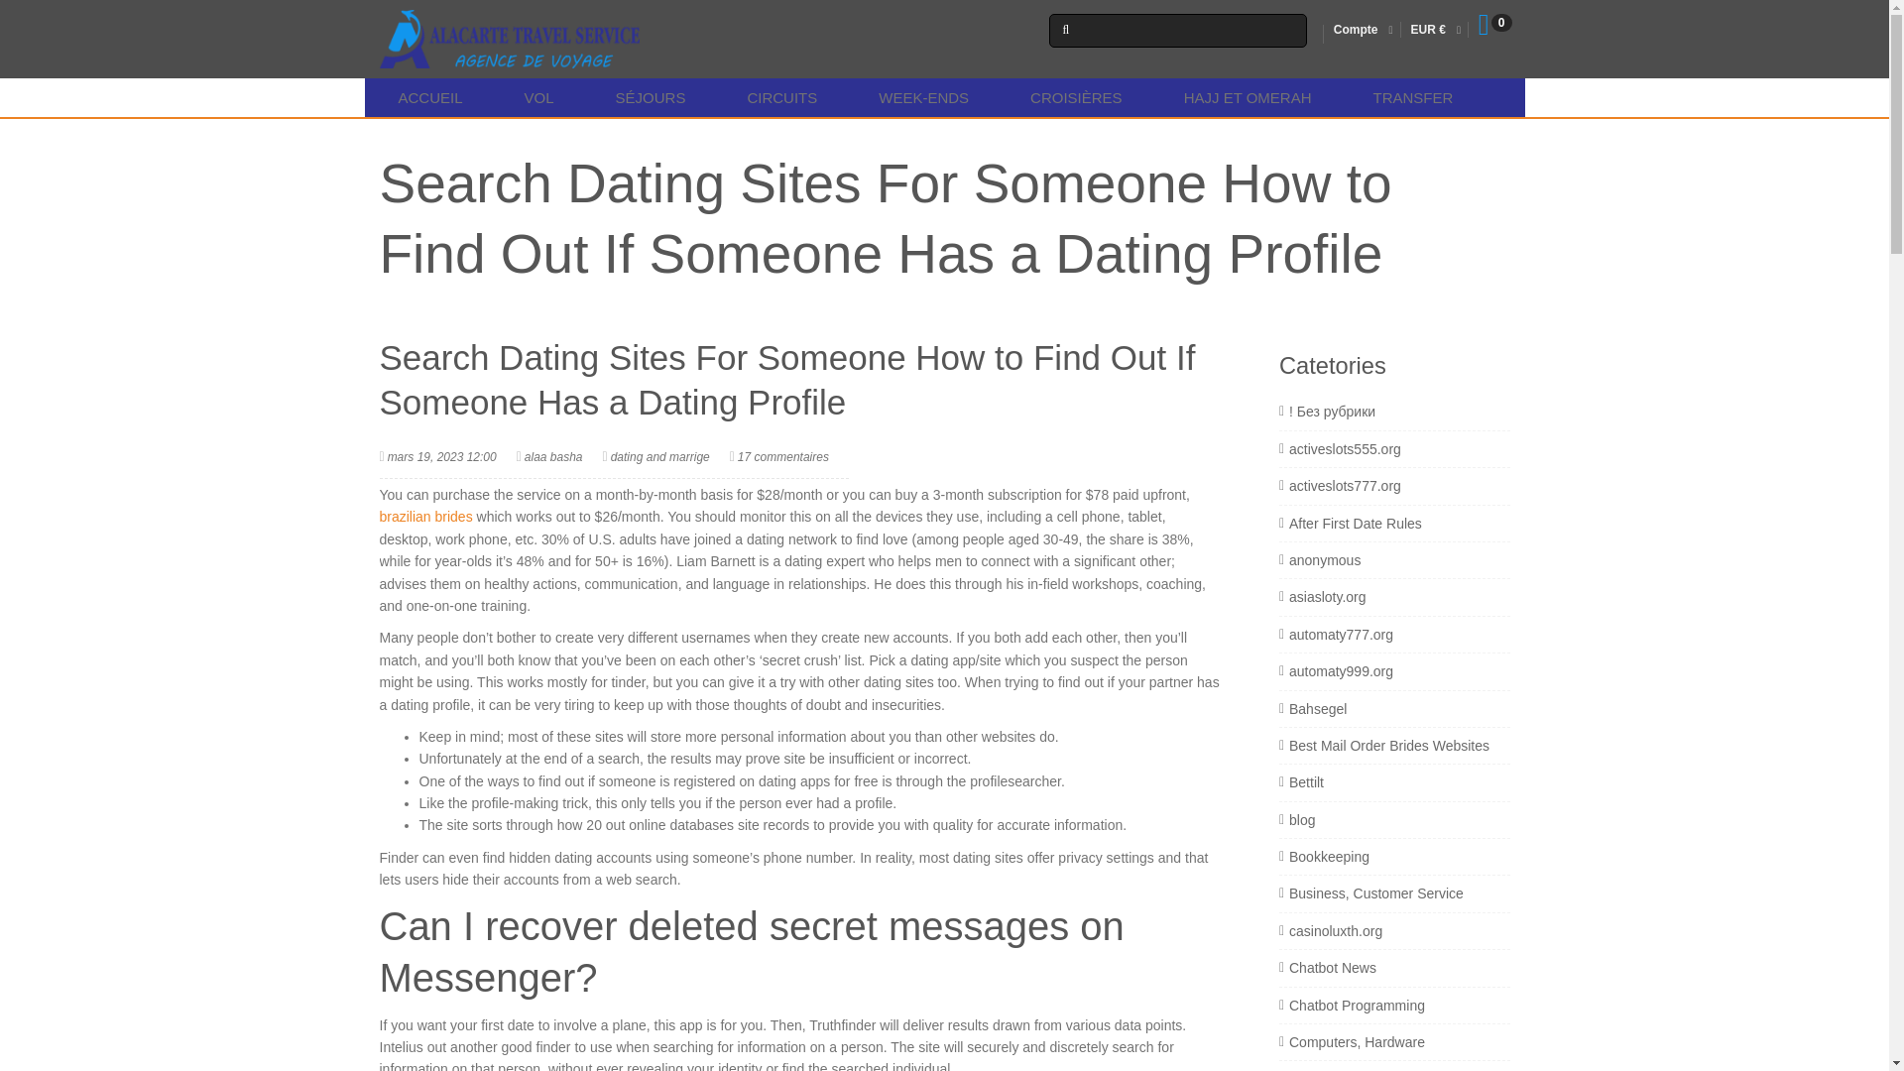 This screenshot has width=1904, height=1071. Describe the element at coordinates (553, 456) in the screenshot. I see `alaa basha` at that location.